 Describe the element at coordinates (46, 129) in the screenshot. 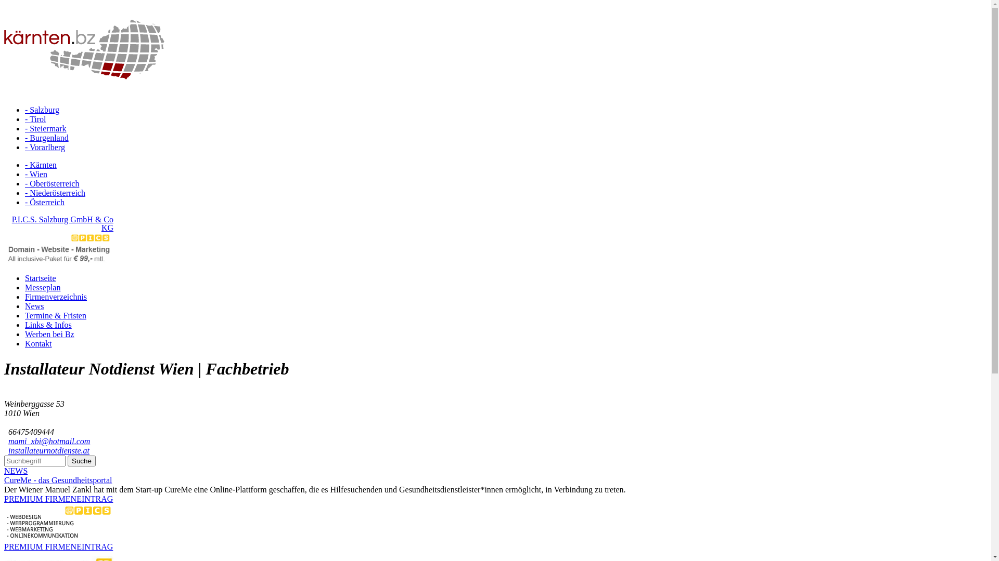

I see `- Steiermark` at that location.